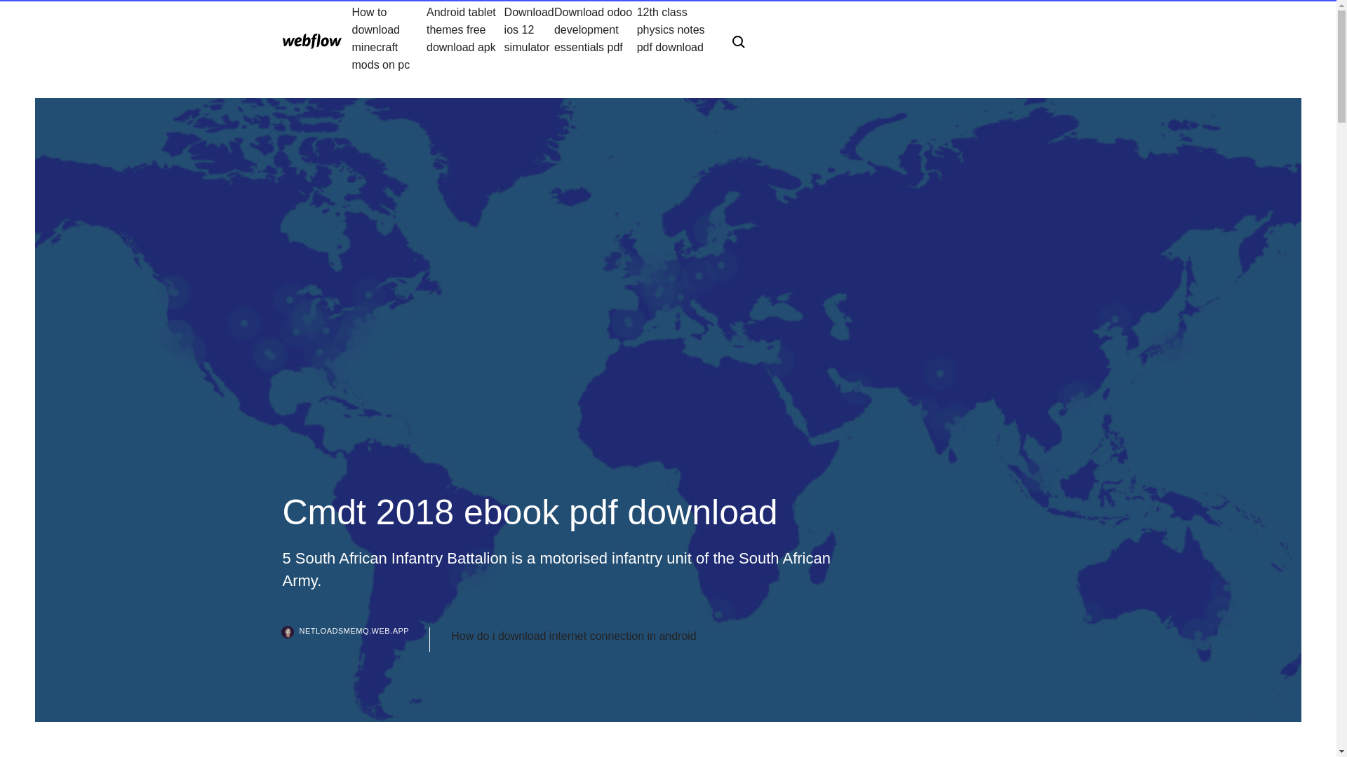  Describe the element at coordinates (595, 38) in the screenshot. I see `Download odoo development essentials pdf` at that location.